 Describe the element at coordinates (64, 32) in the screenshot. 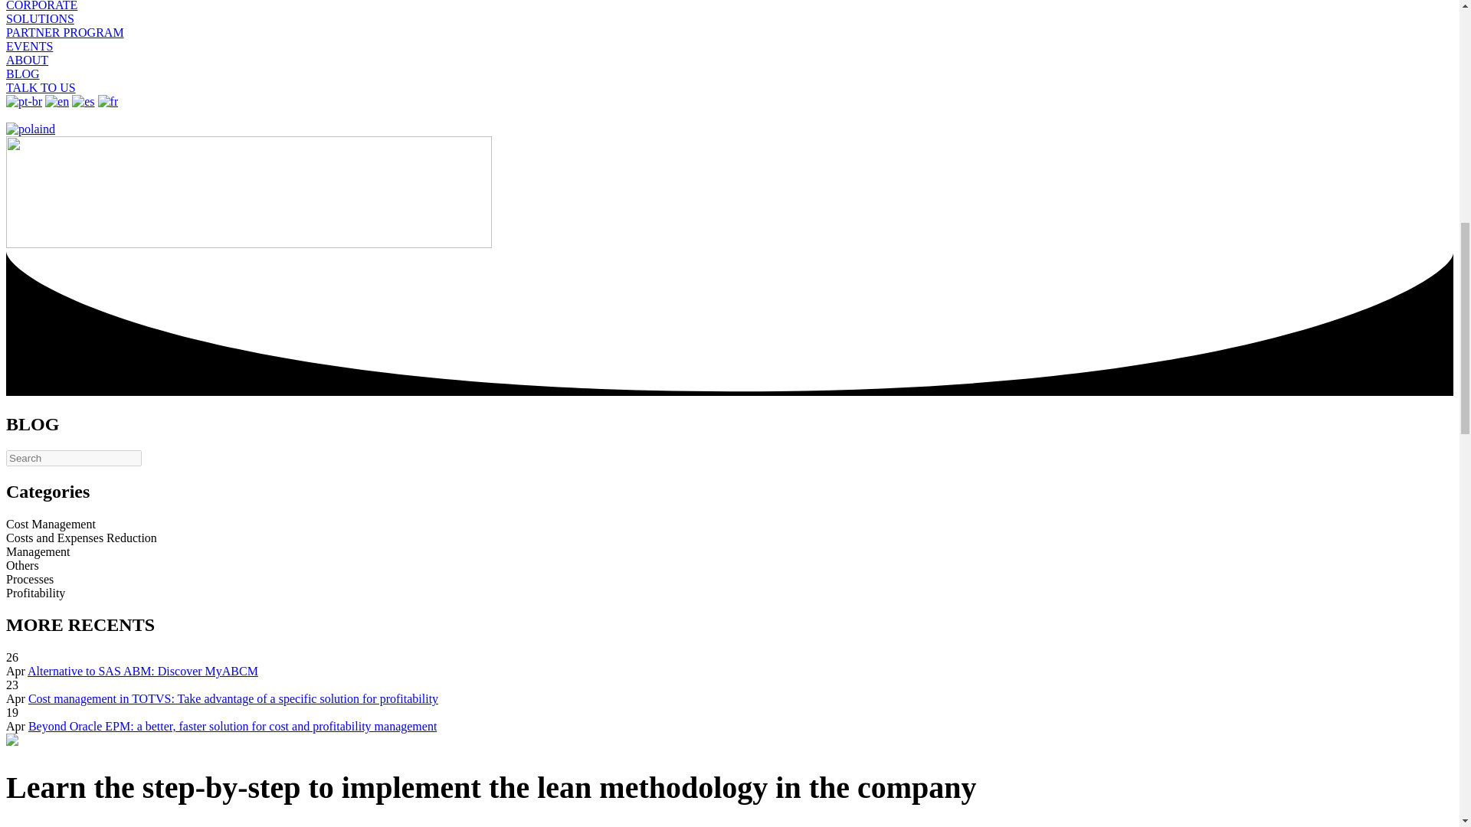

I see `PARTNER PROGRAM` at that location.